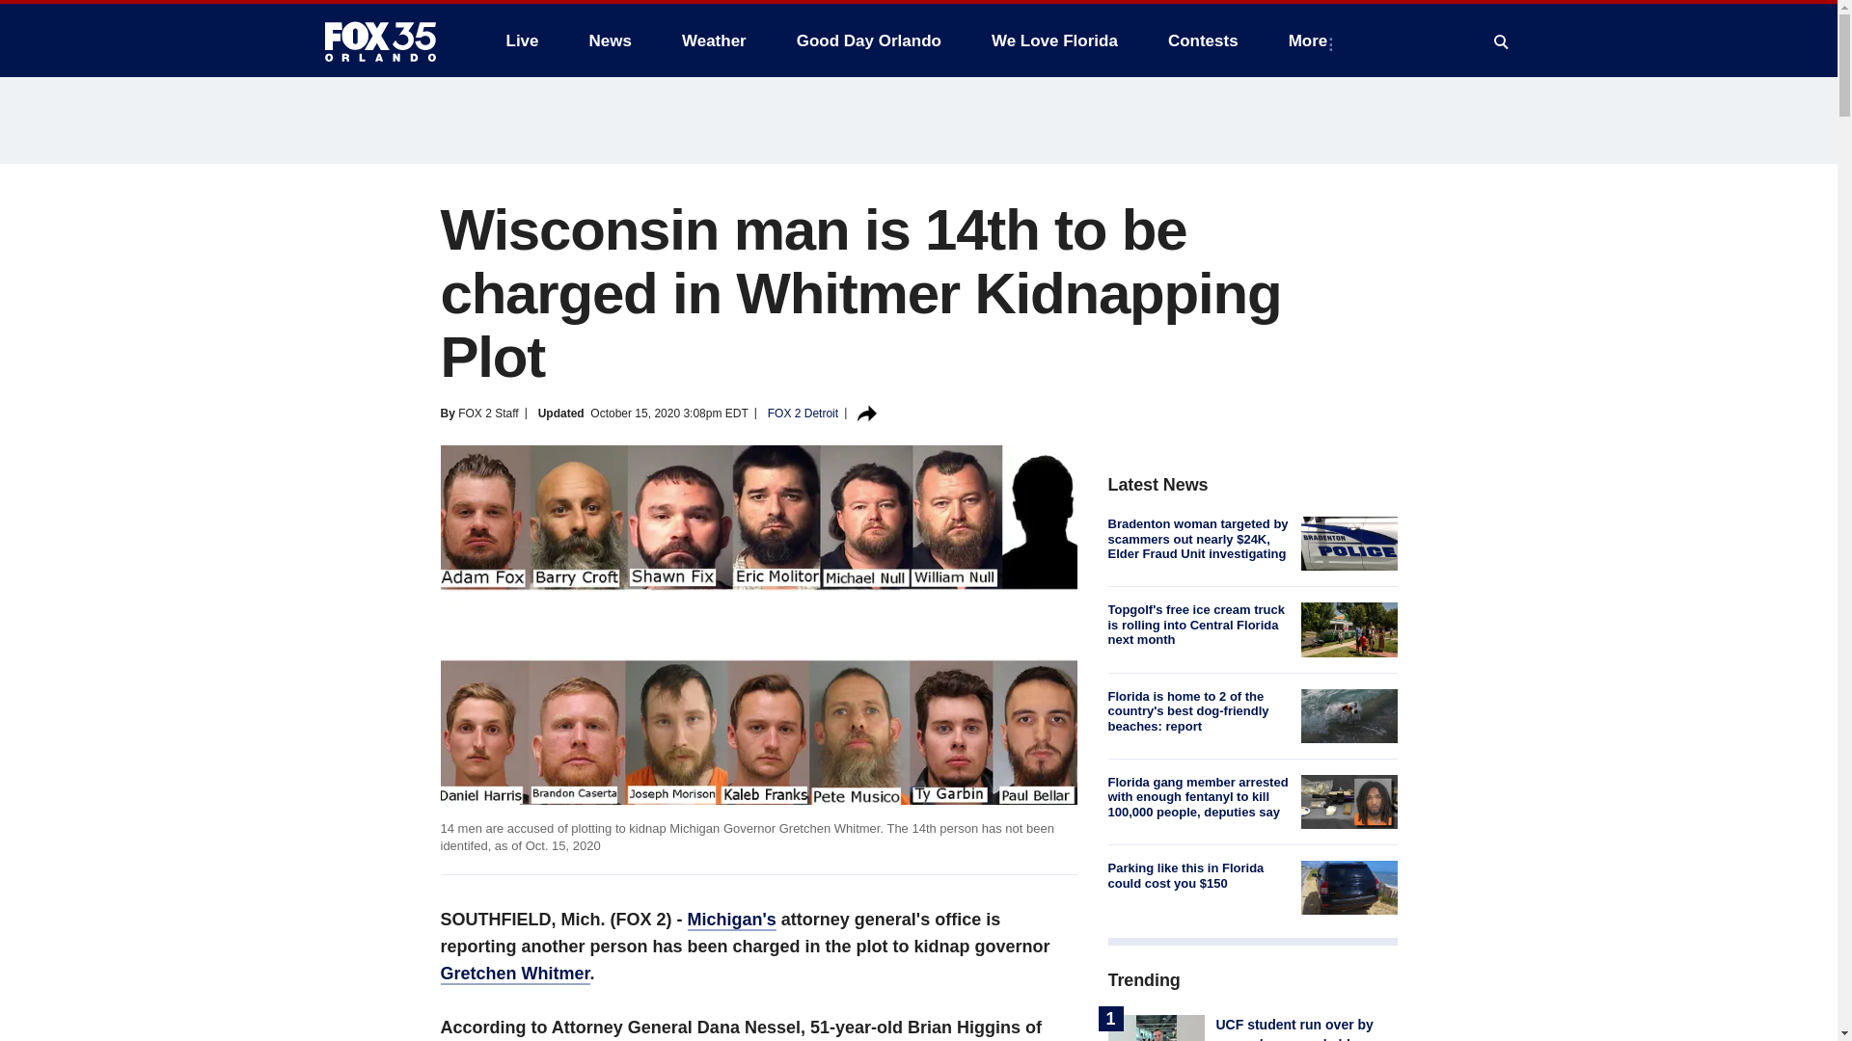 The image size is (1852, 1041). What do you see at coordinates (610, 40) in the screenshot?
I see `News` at bounding box center [610, 40].